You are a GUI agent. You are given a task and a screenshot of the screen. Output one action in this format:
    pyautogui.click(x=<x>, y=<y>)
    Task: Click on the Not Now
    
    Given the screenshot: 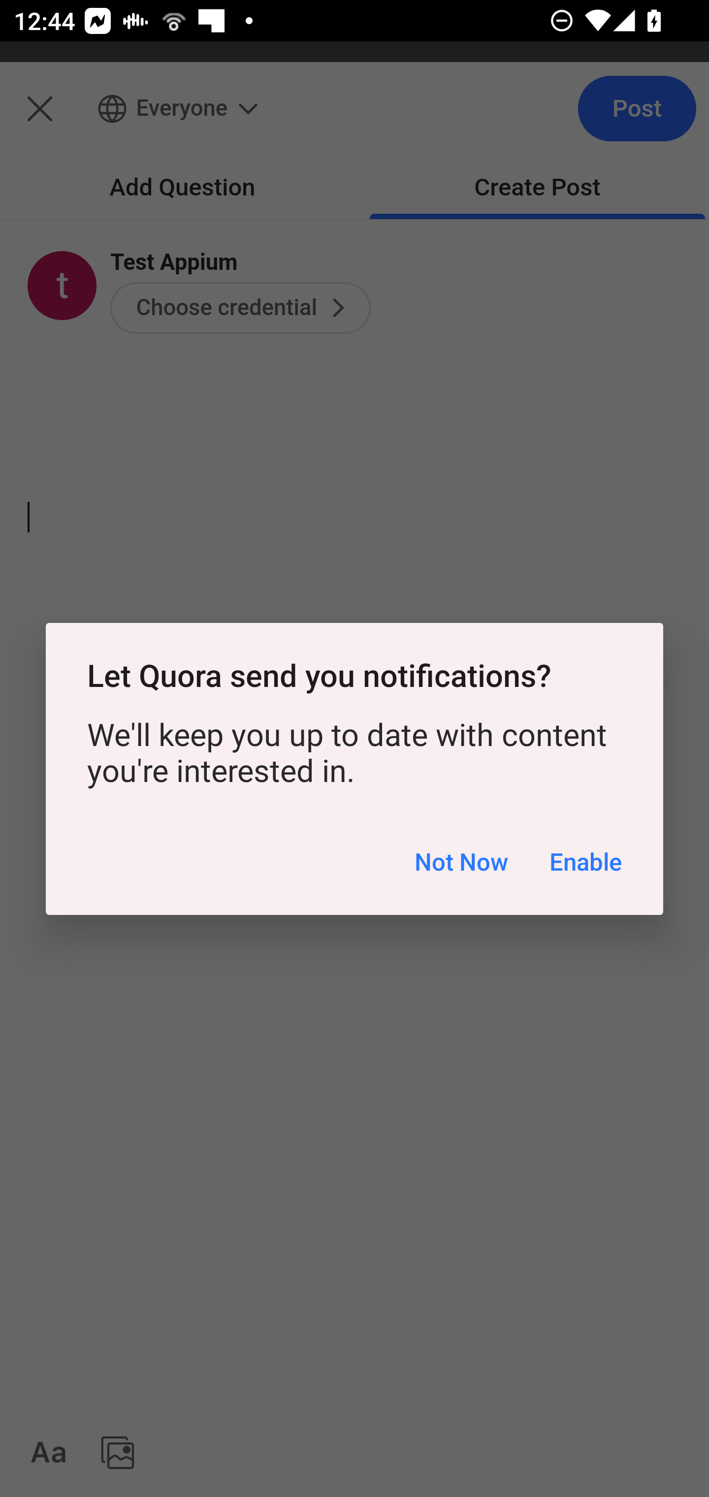 What is the action you would take?
    pyautogui.click(x=461, y=861)
    